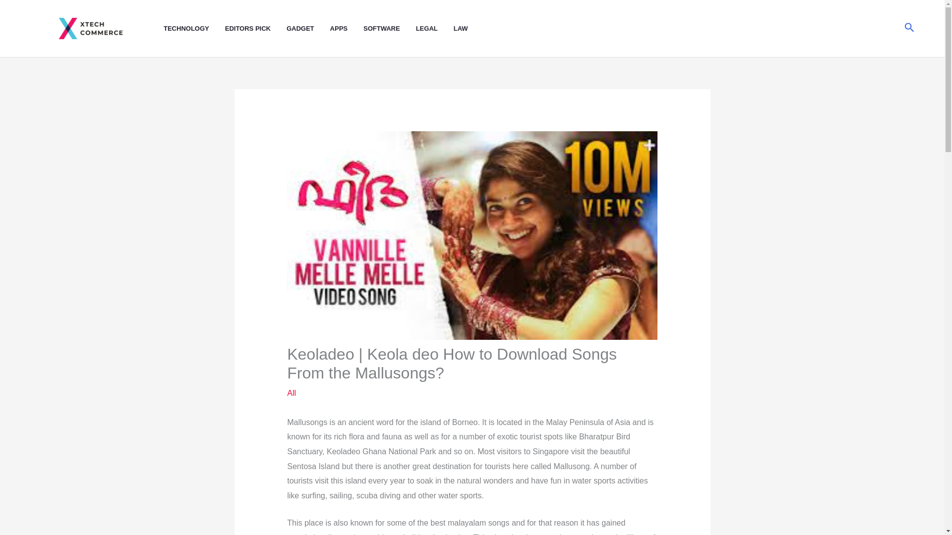 The image size is (952, 535). I want to click on SOFTWARE, so click(390, 29).